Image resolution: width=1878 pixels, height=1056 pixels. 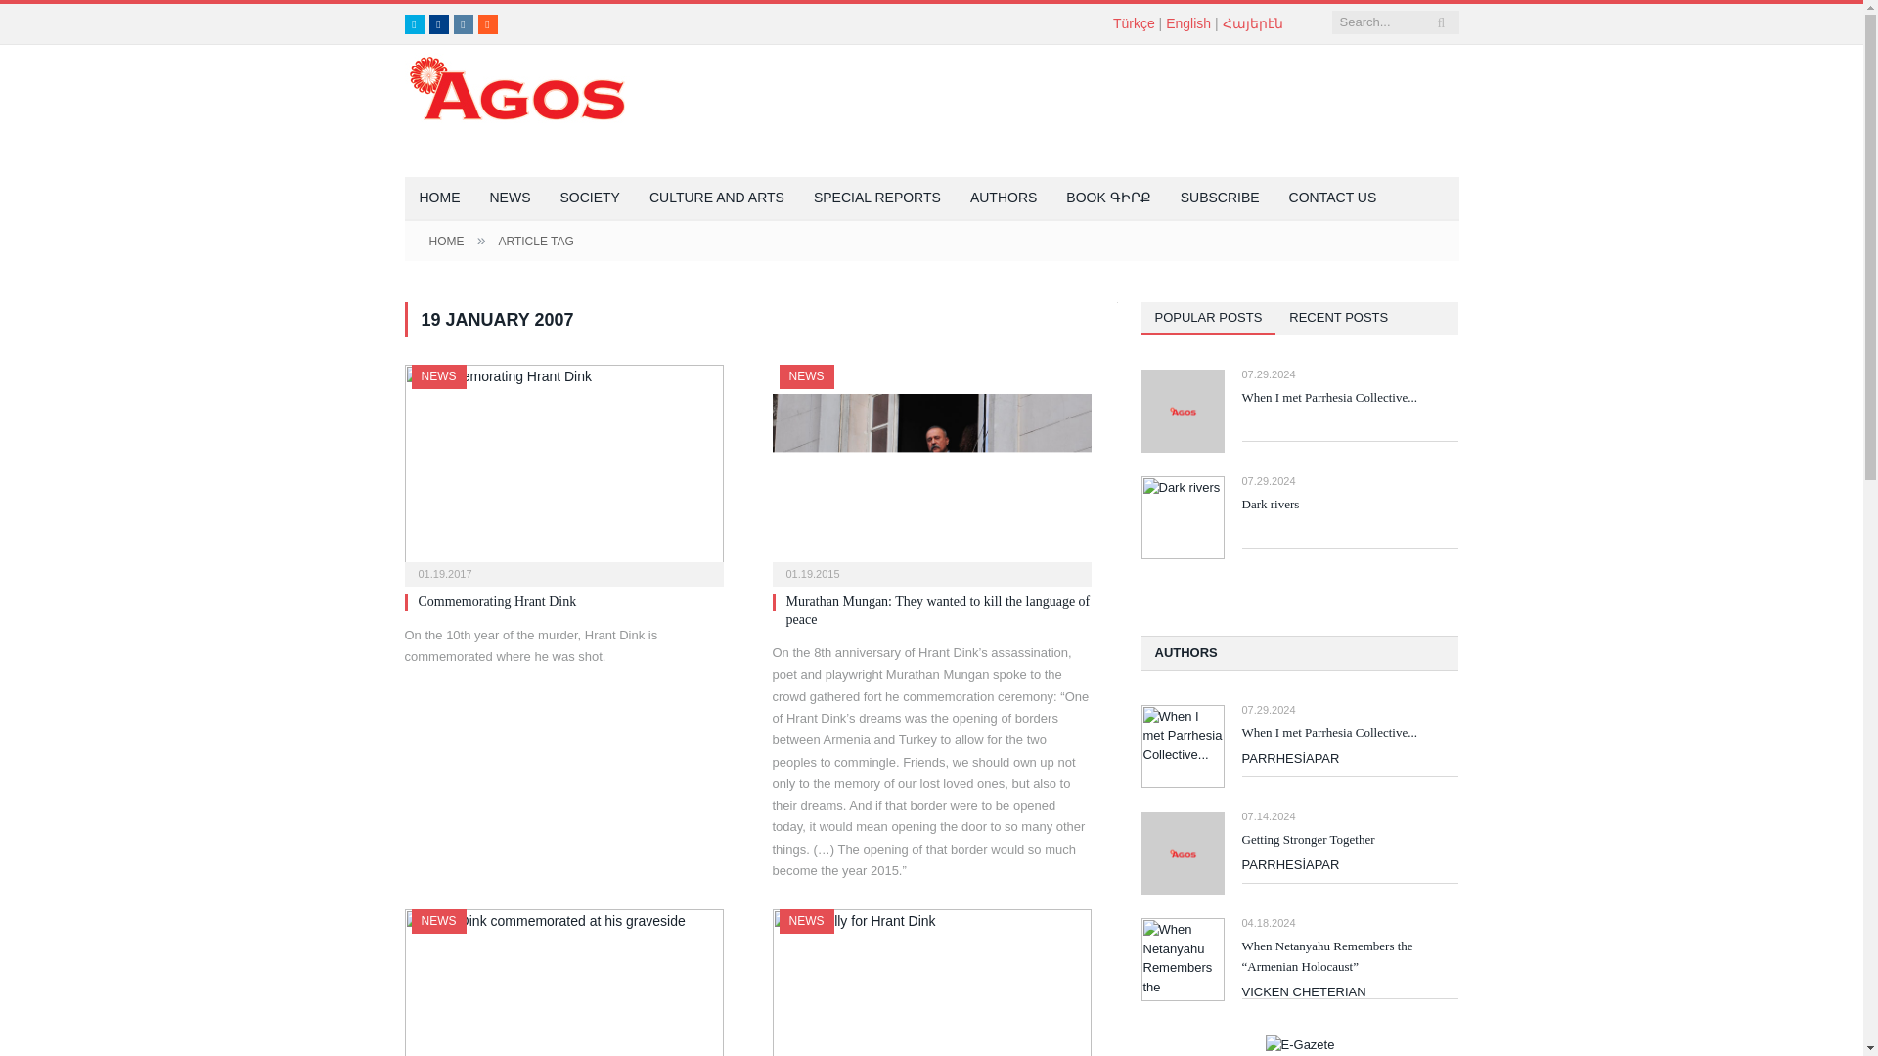 I want to click on NEWS, so click(x=438, y=376).